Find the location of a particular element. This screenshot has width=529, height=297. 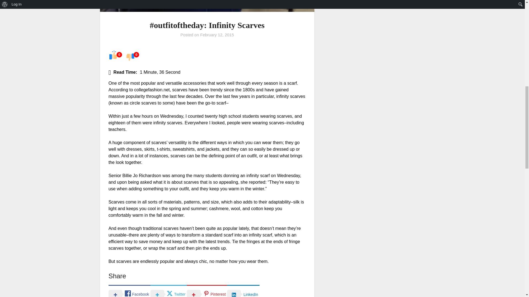

February 12, 2015 is located at coordinates (217, 35).